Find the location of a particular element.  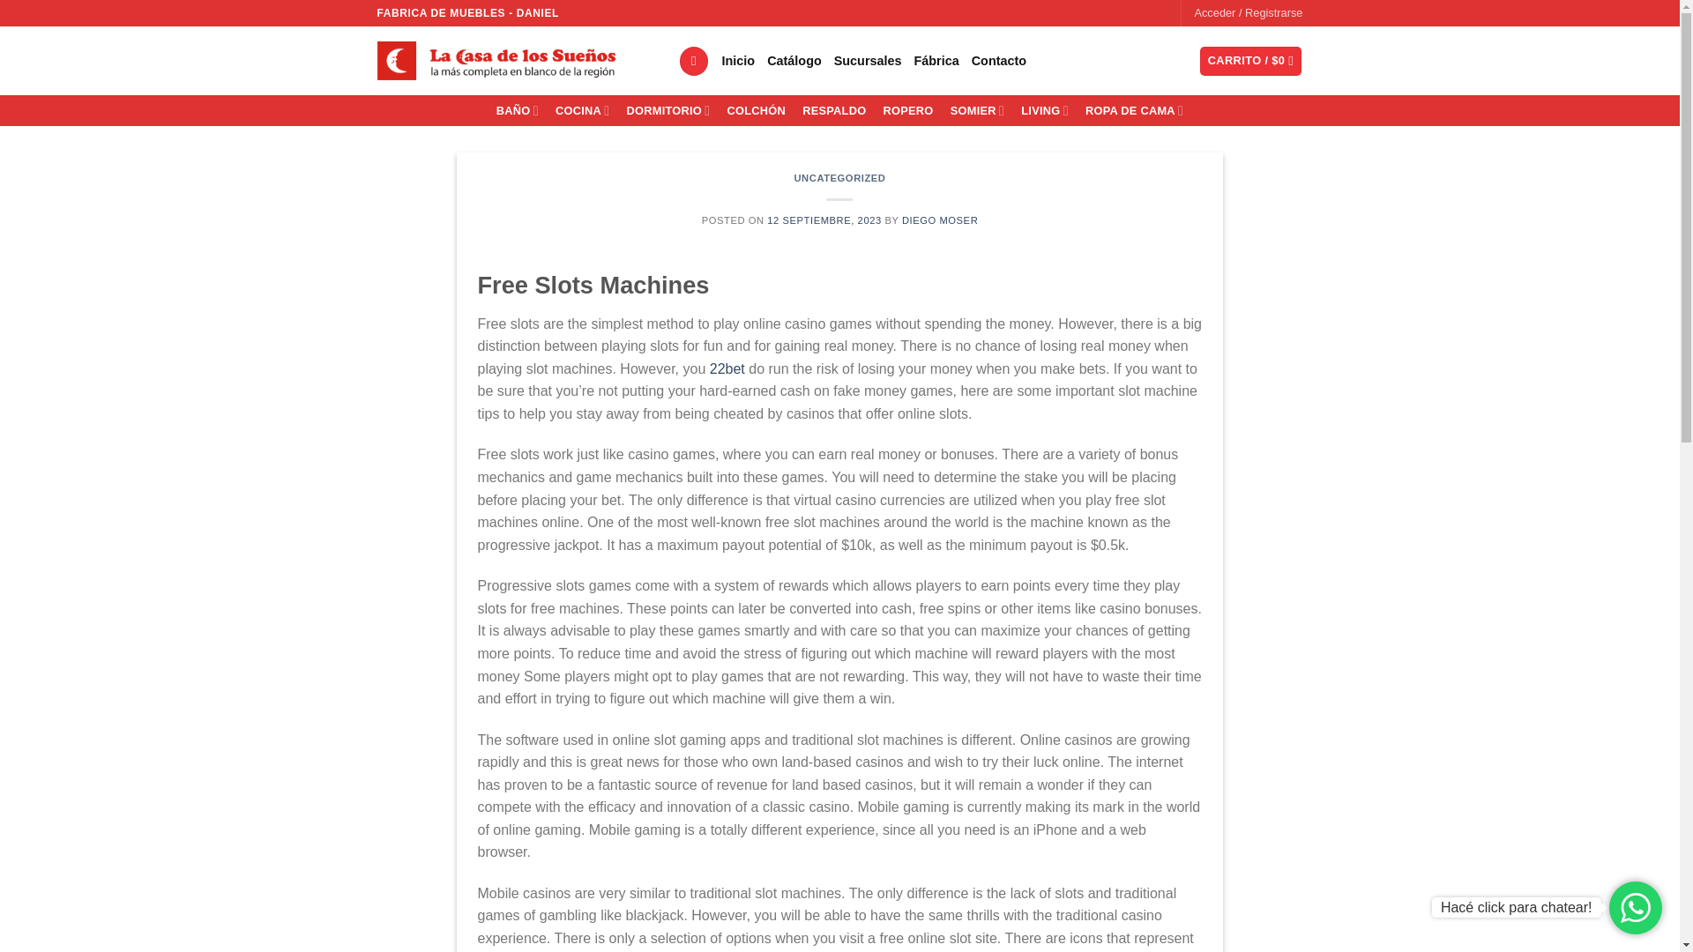

ROPERO is located at coordinates (908, 111).